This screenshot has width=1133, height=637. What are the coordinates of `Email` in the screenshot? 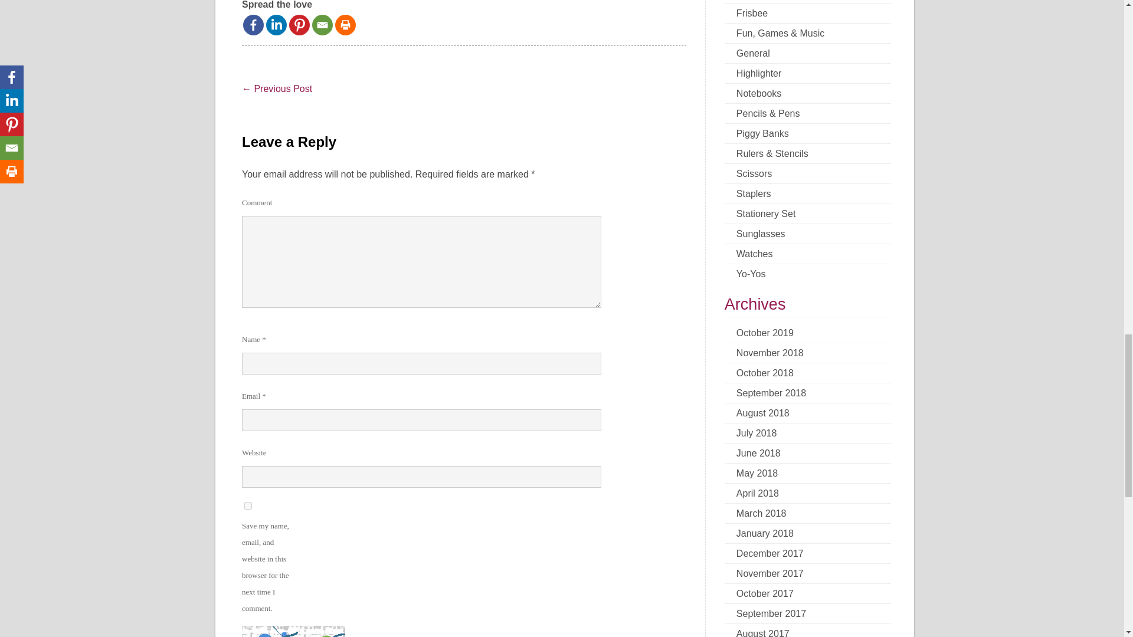 It's located at (322, 25).